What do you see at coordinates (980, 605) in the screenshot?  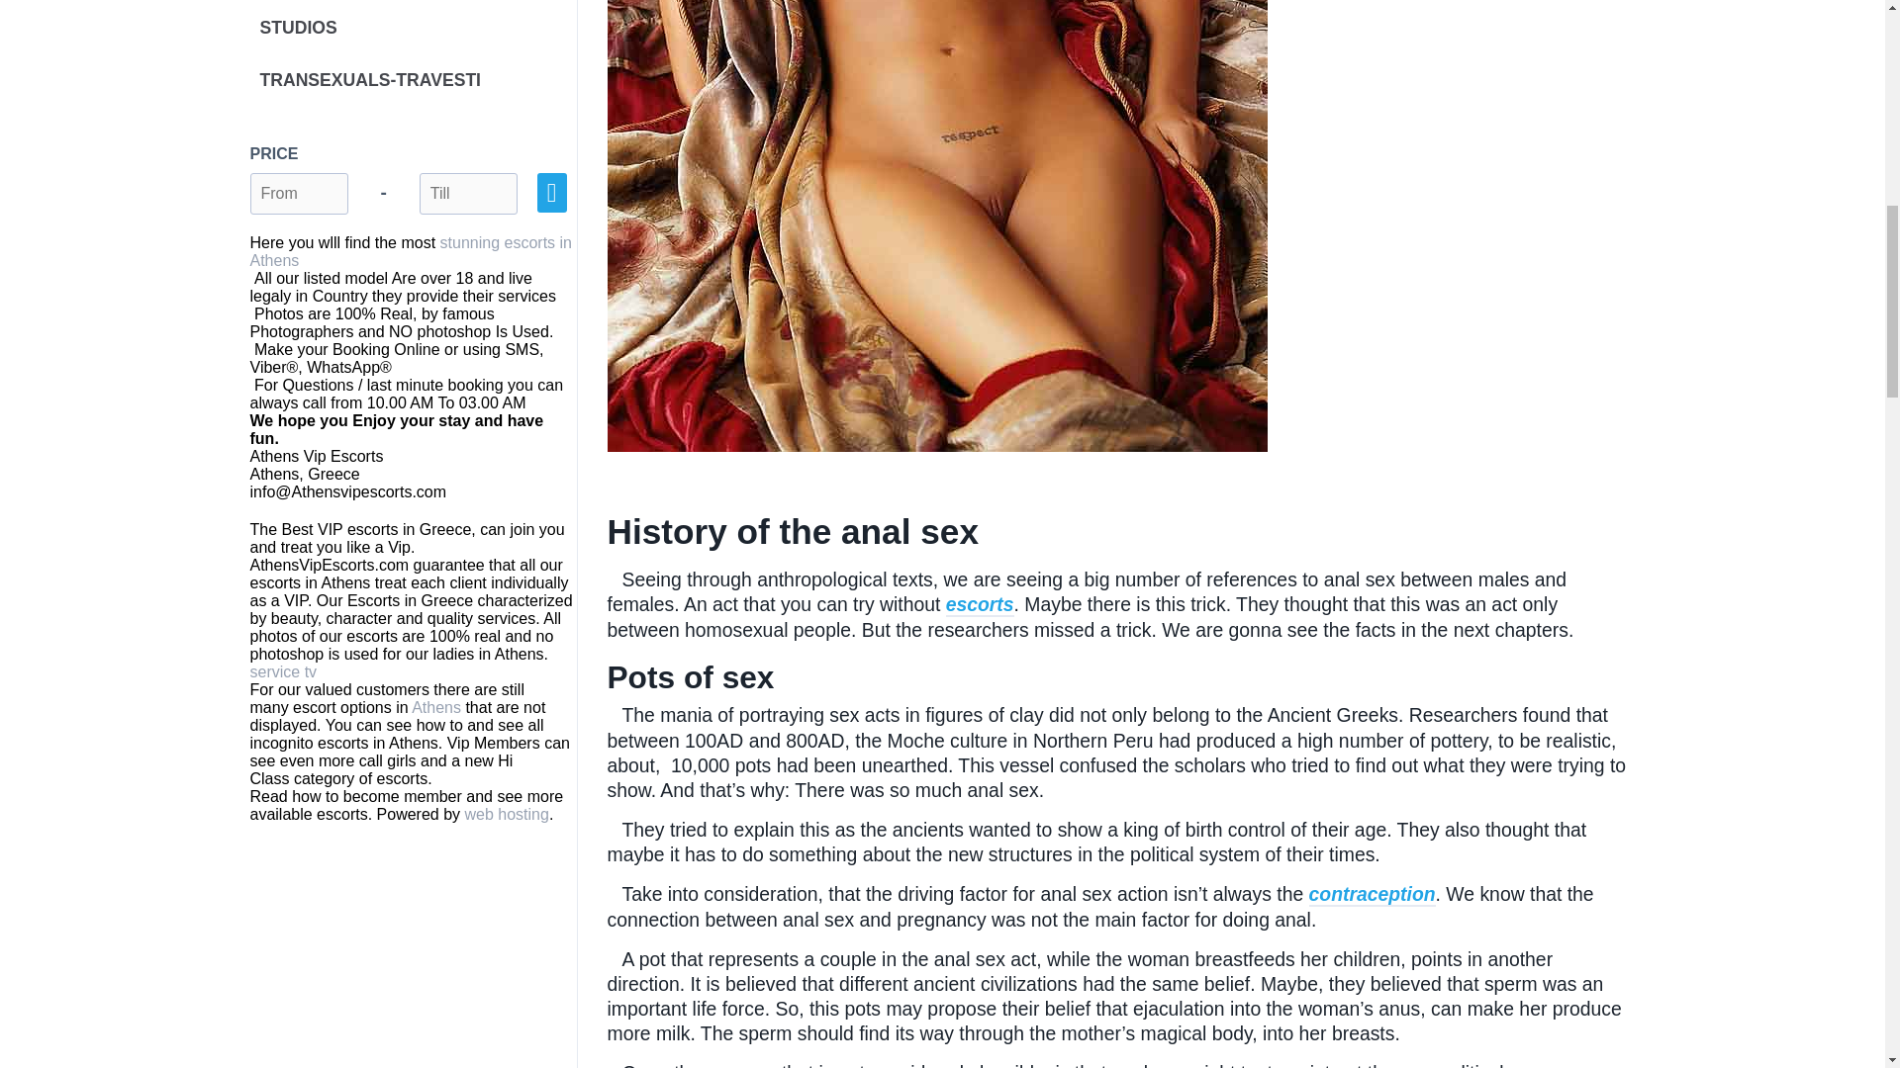 I see `escorts` at bounding box center [980, 605].